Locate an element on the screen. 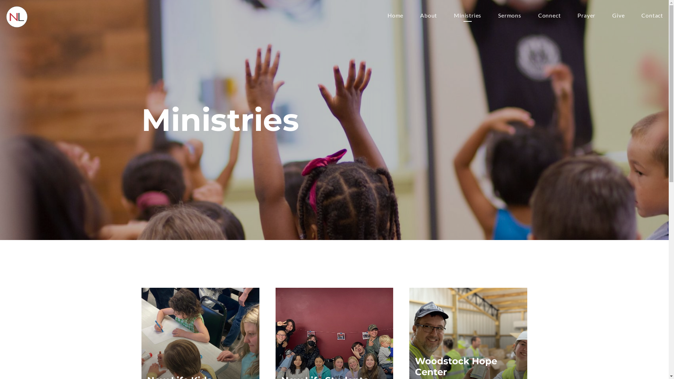 Image resolution: width=674 pixels, height=379 pixels. Home is located at coordinates (395, 17).